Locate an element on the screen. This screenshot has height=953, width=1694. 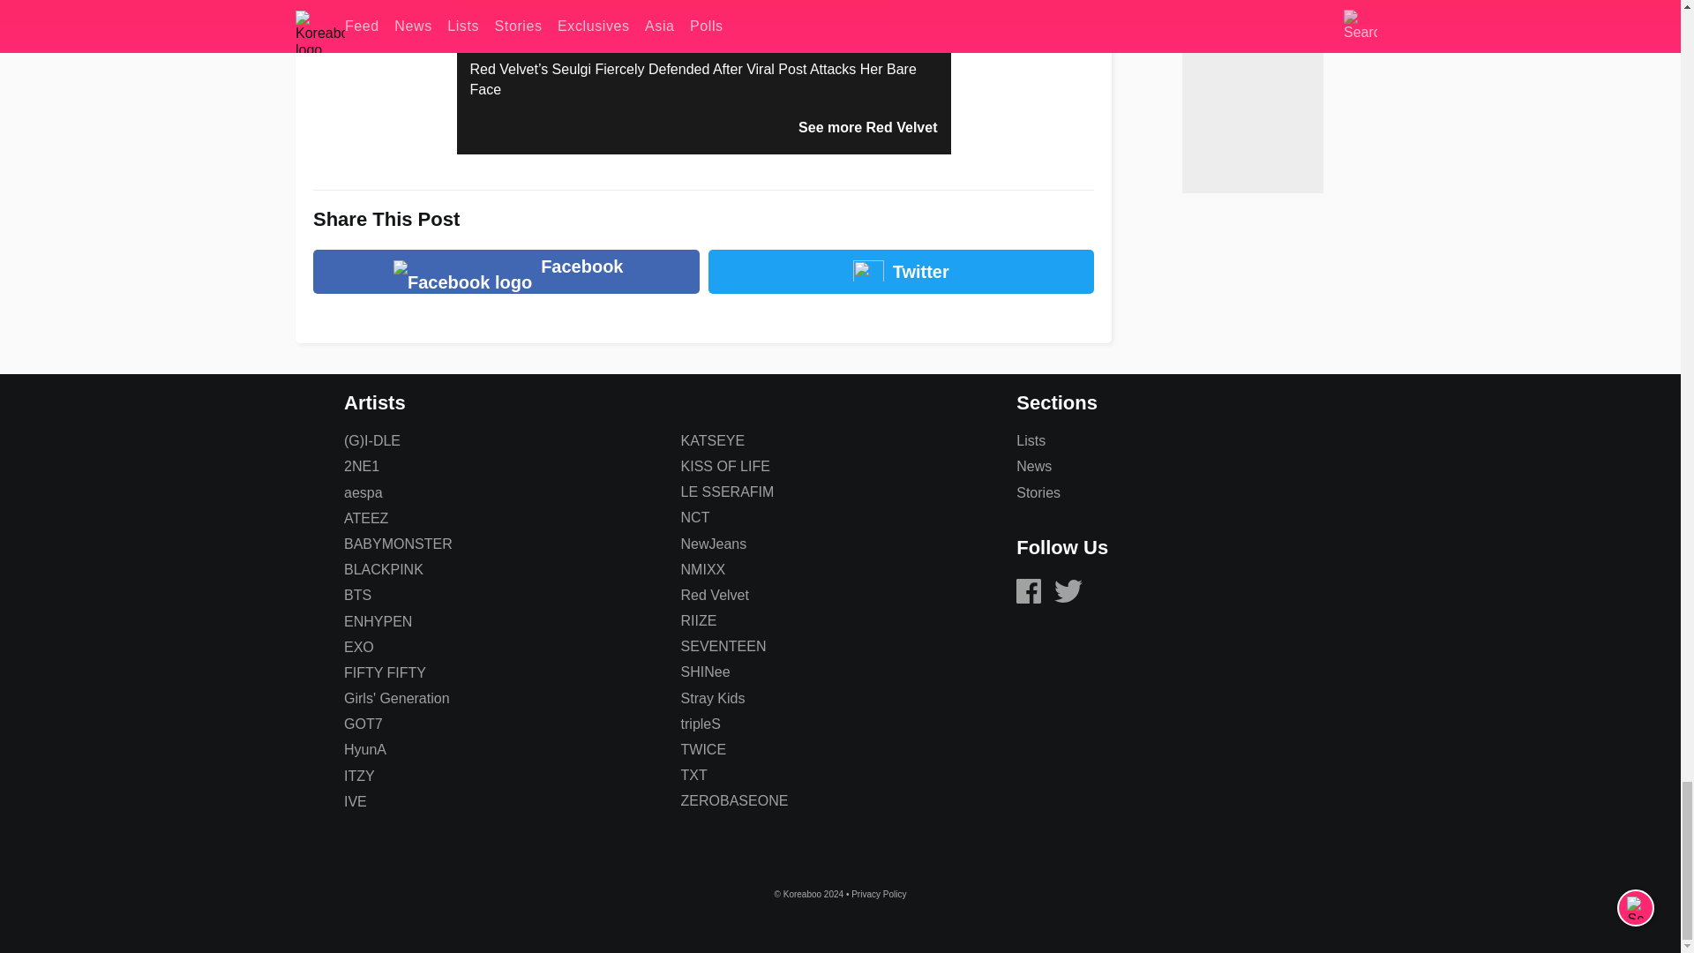
ATEEZ is located at coordinates (365, 518).